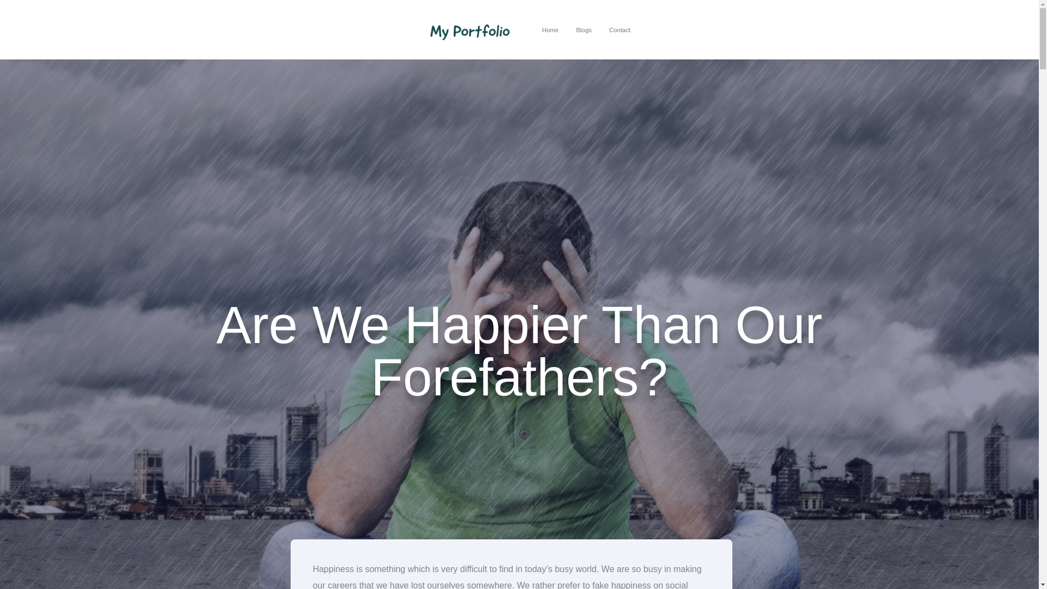 This screenshot has width=1047, height=589. What do you see at coordinates (583, 29) in the screenshot?
I see `Blogs` at bounding box center [583, 29].